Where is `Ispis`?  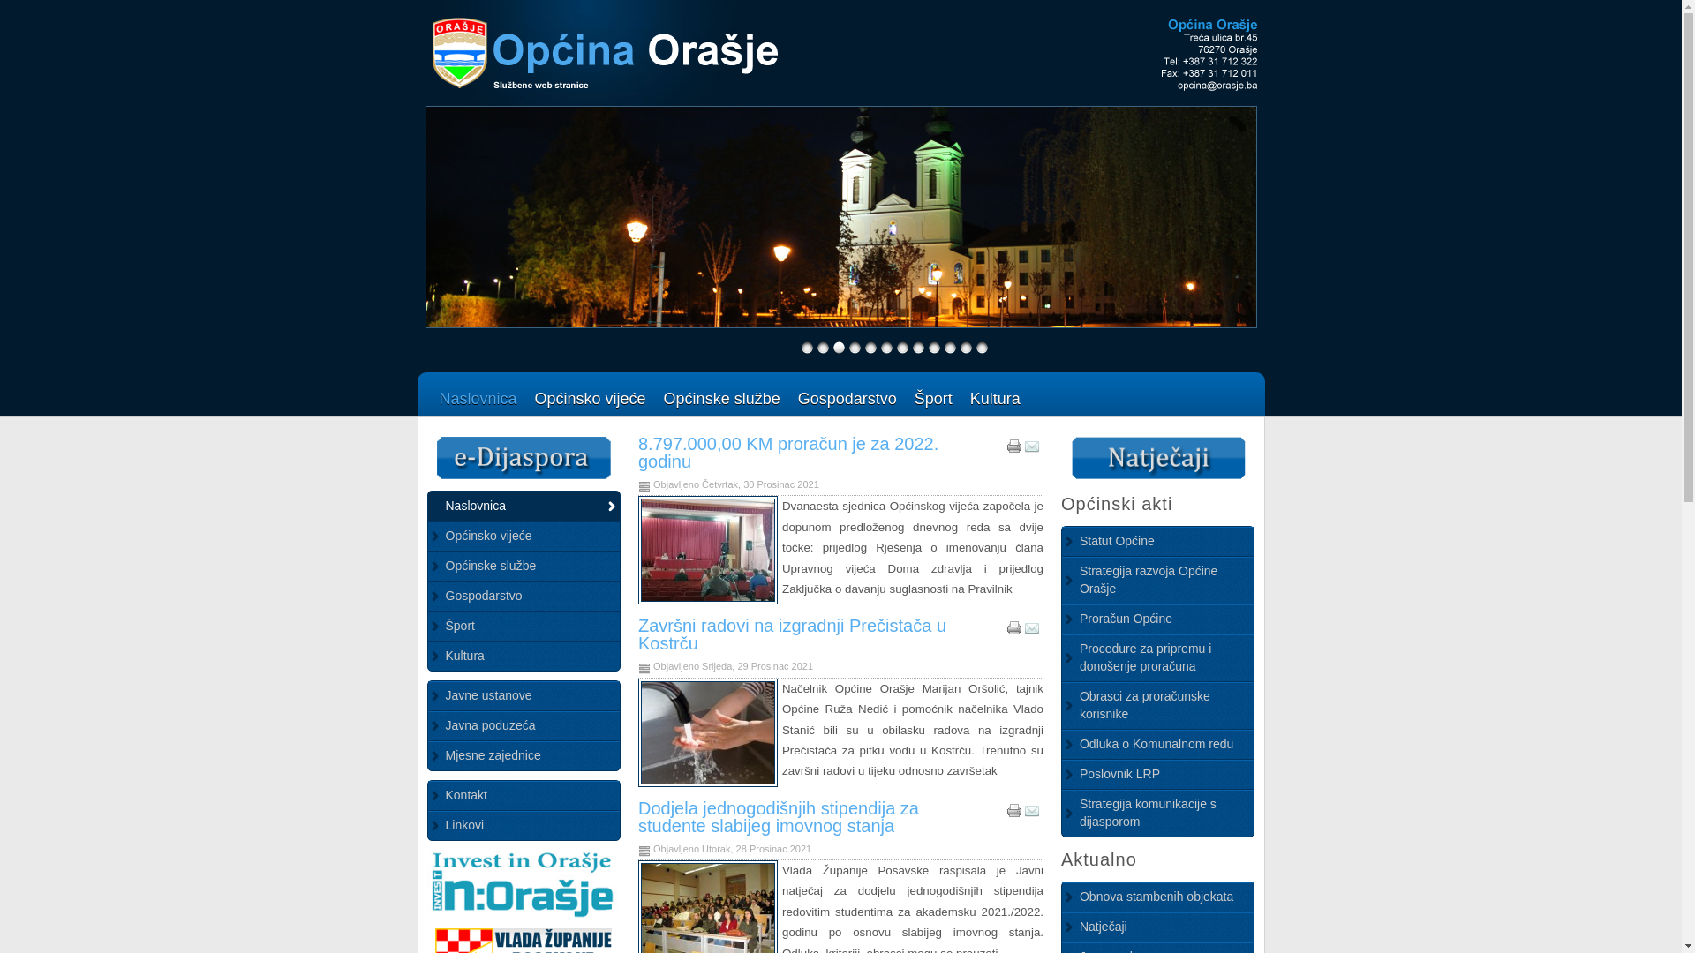
Ispis is located at coordinates (1014, 814).